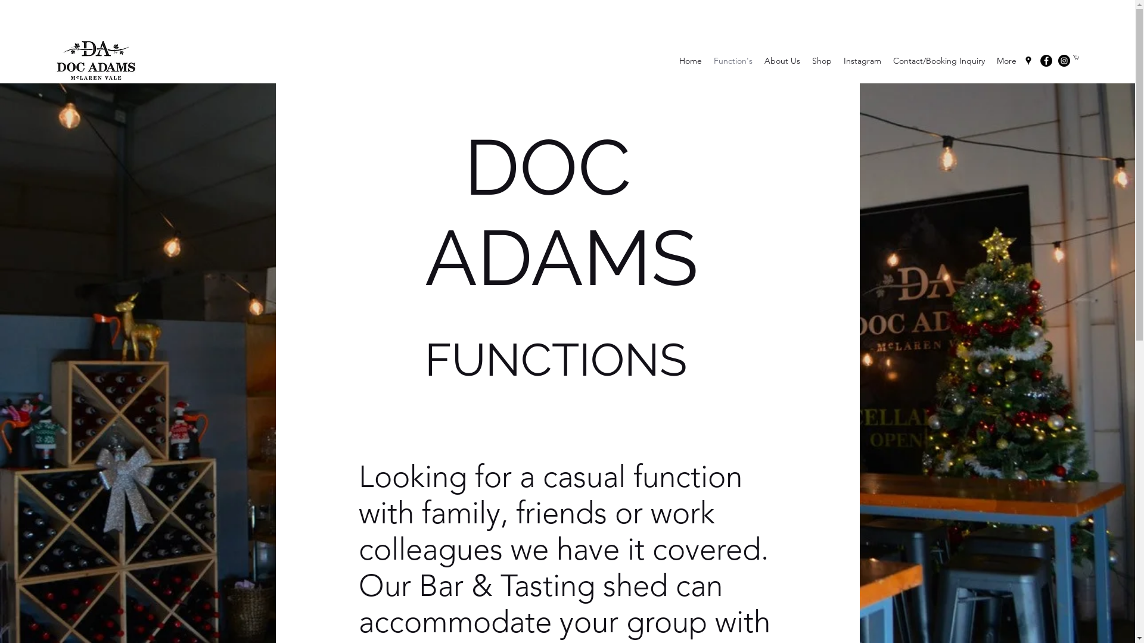 The image size is (1144, 643). Describe the element at coordinates (782, 61) in the screenshot. I see `About Us` at that location.